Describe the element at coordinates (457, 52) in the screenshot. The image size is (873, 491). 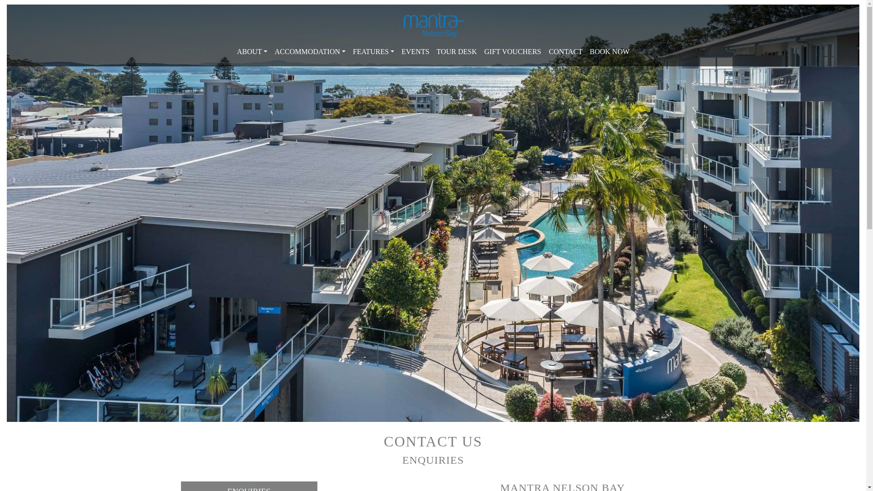
I see `TOUR DESK` at that location.